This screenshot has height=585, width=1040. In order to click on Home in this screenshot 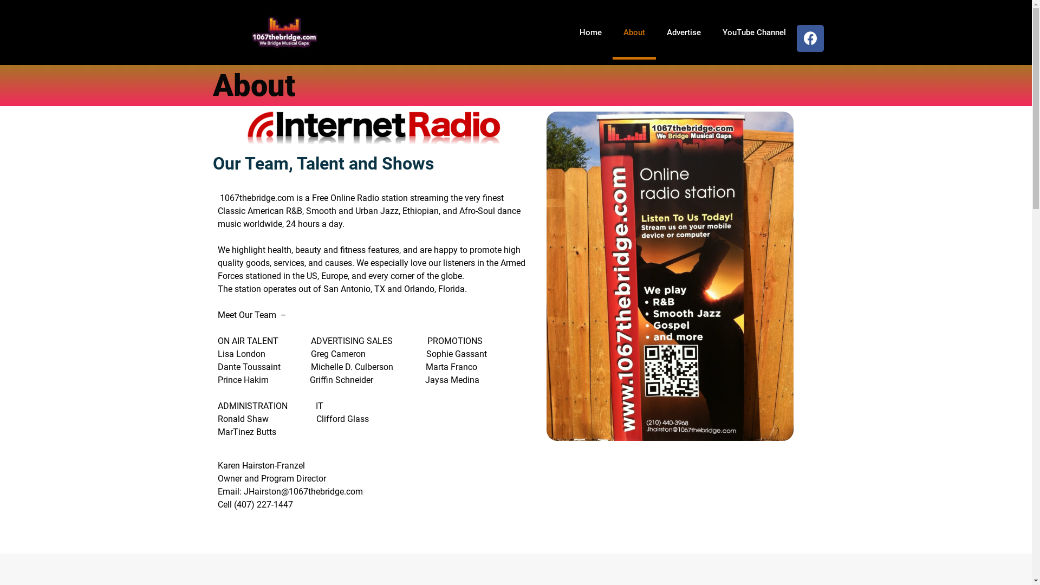, I will do `click(590, 32)`.